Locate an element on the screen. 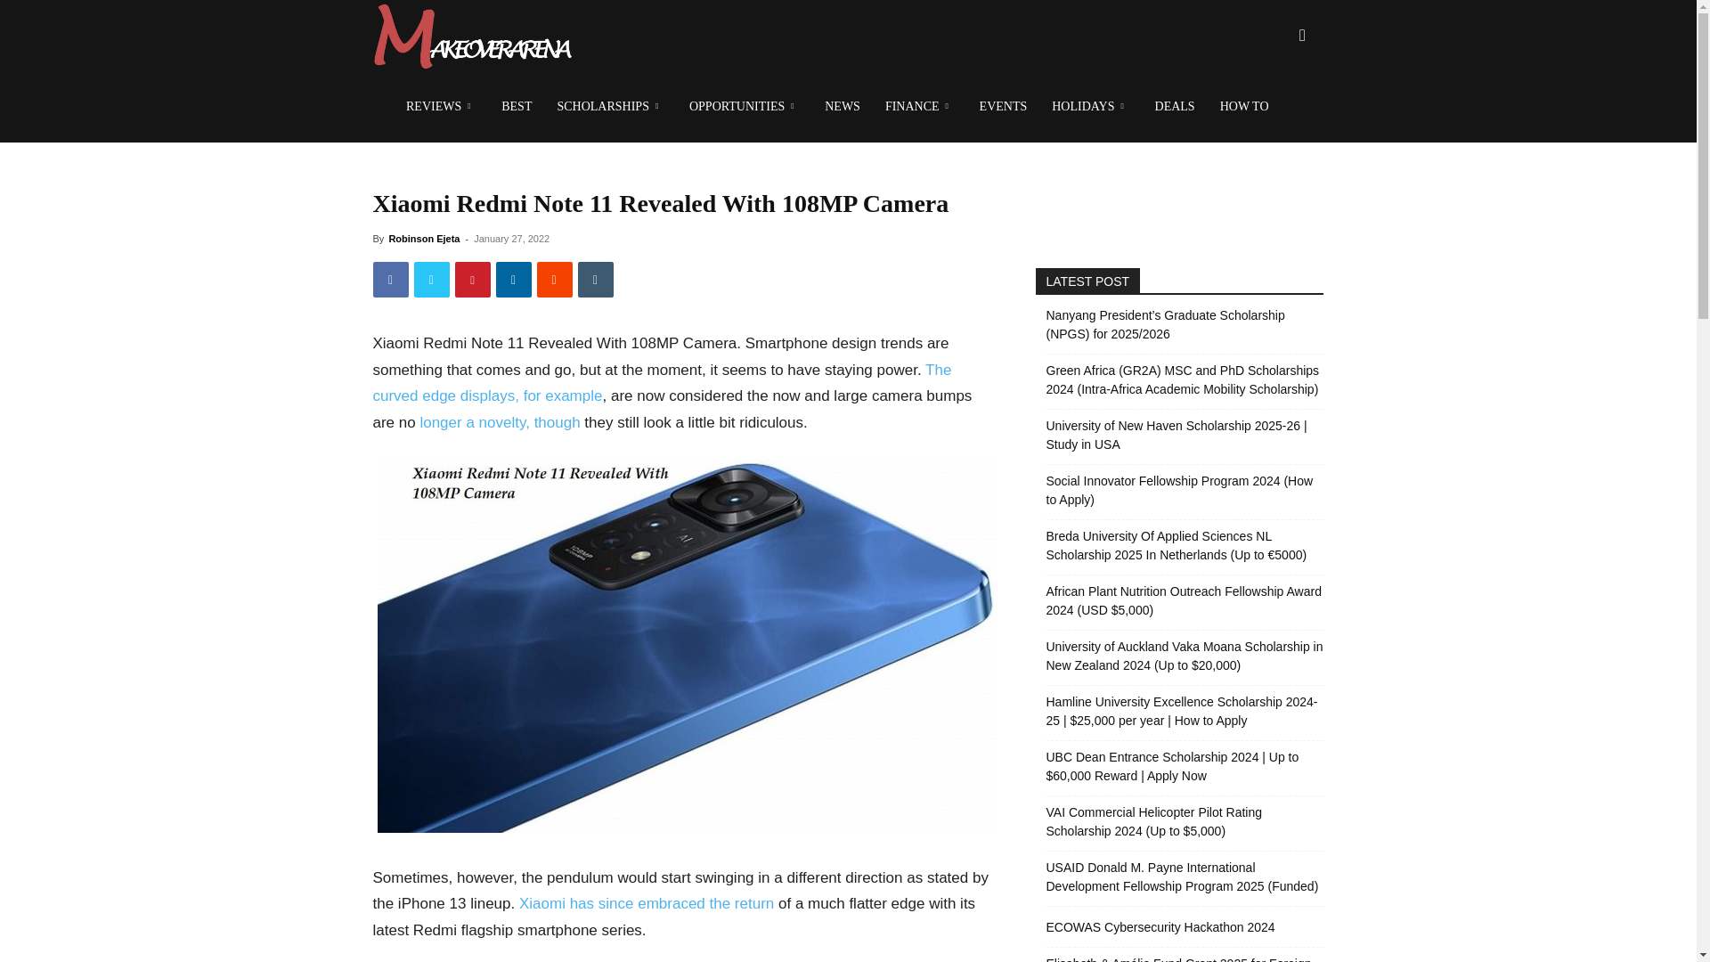 The image size is (1710, 962). Facebook is located at coordinates (390, 279).